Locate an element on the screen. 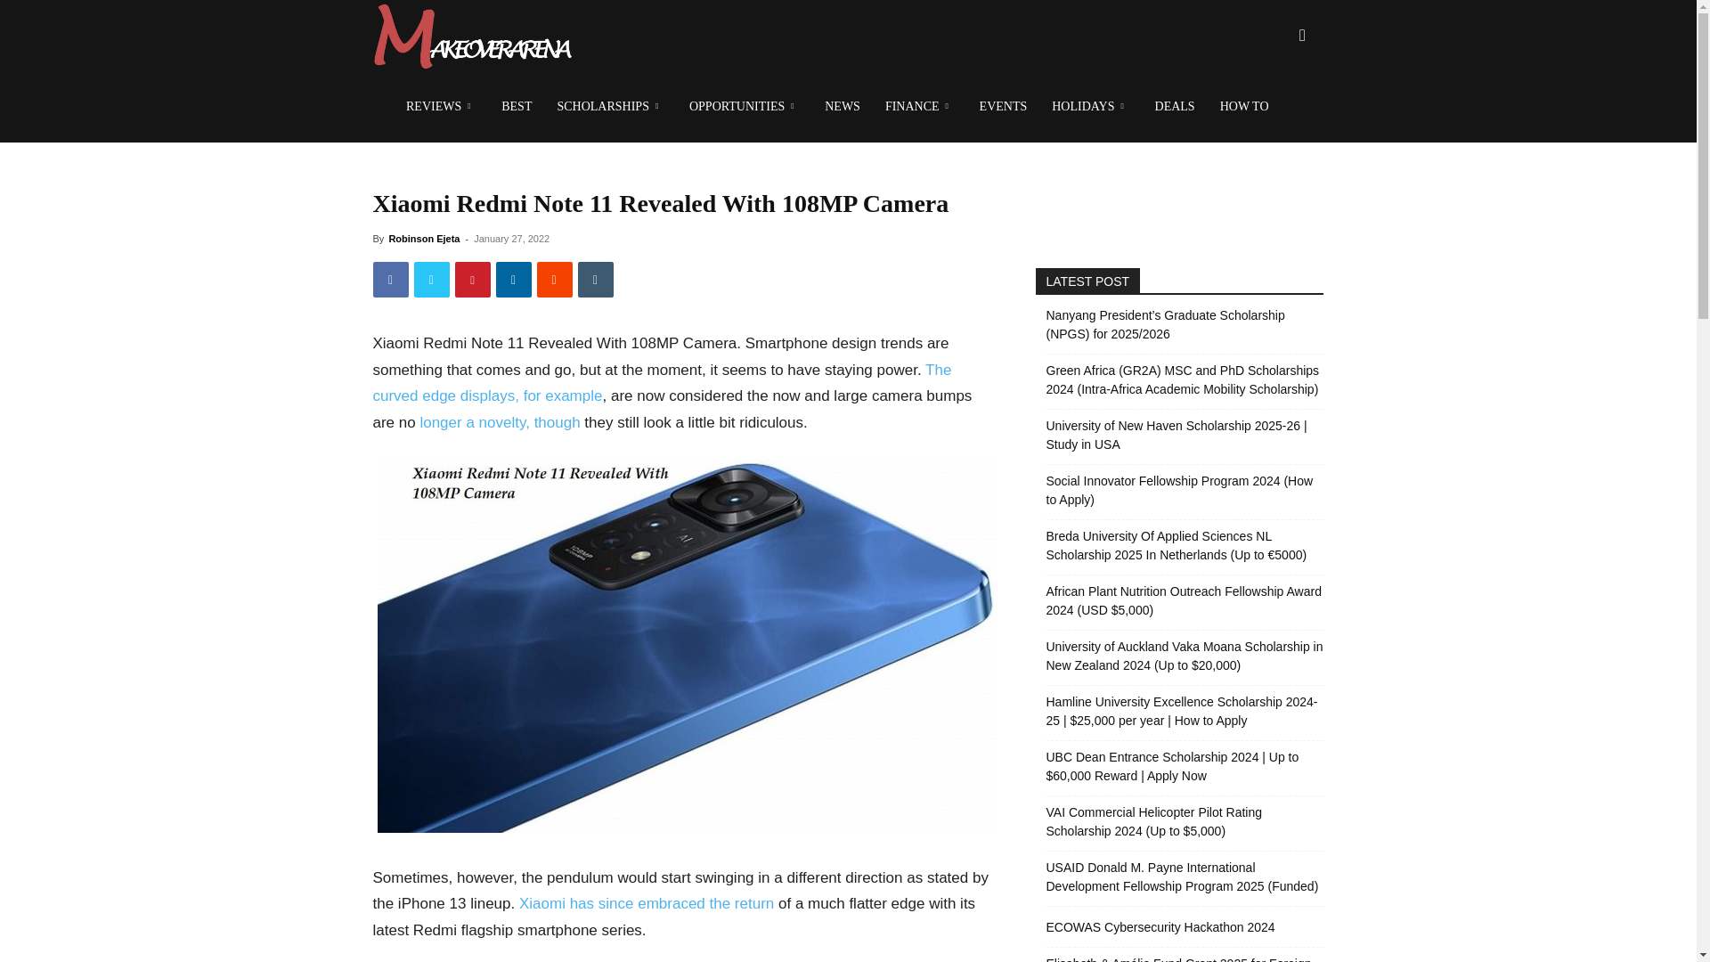 The image size is (1710, 962). Facebook is located at coordinates (390, 279).